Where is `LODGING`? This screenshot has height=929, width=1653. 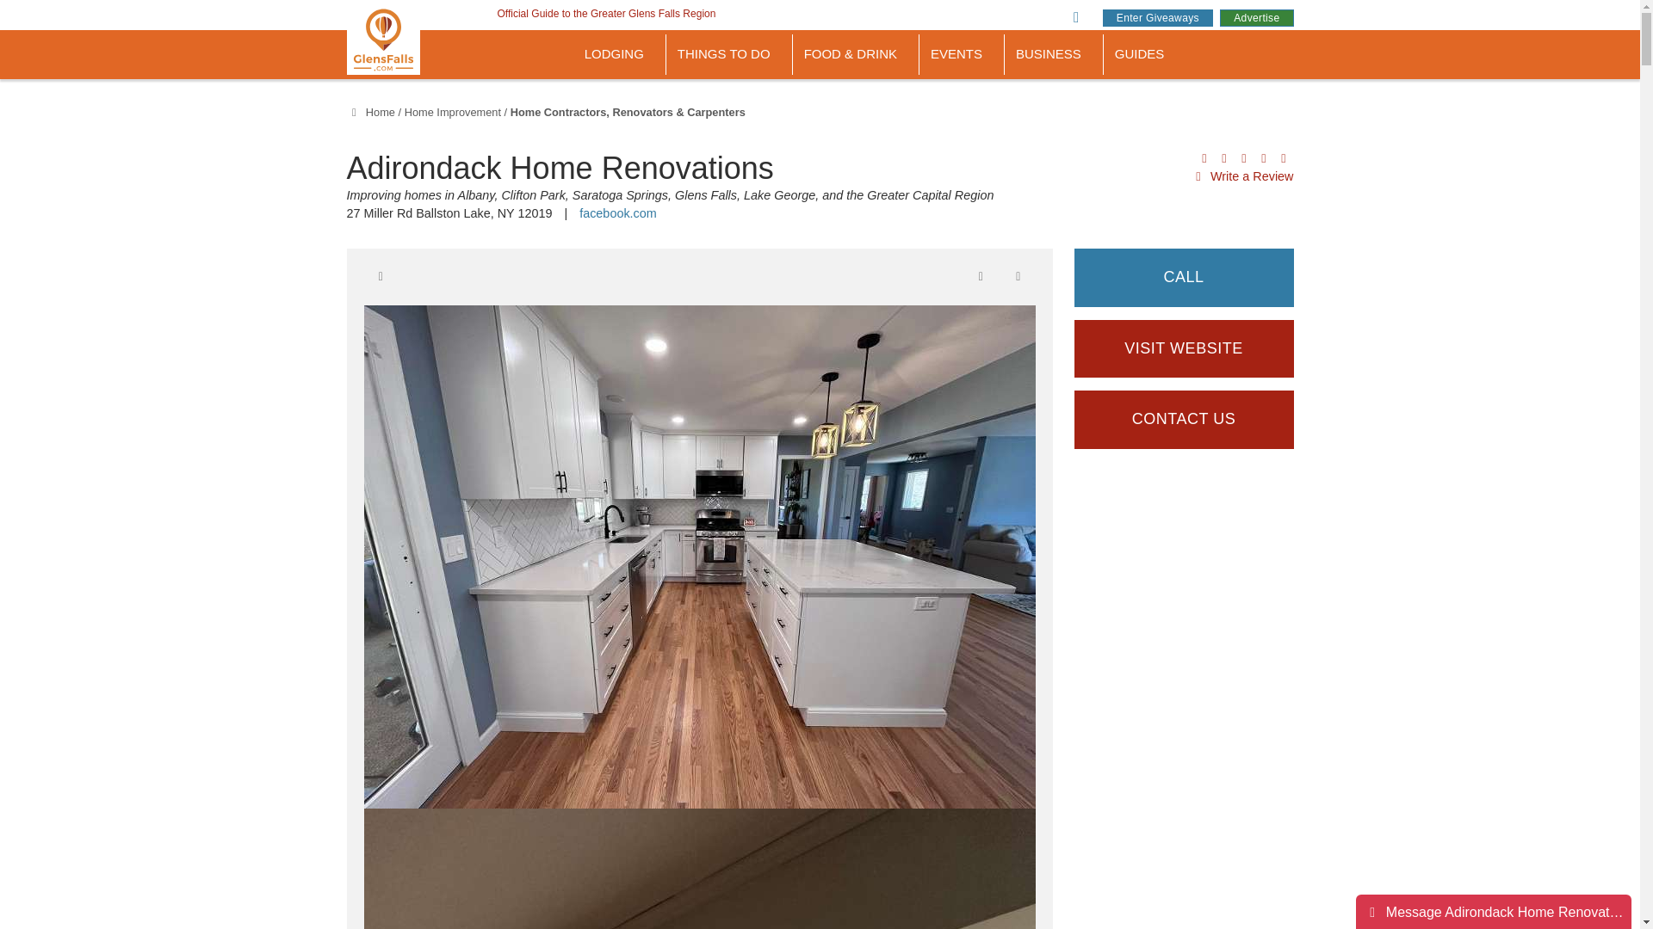 LODGING is located at coordinates (620, 54).